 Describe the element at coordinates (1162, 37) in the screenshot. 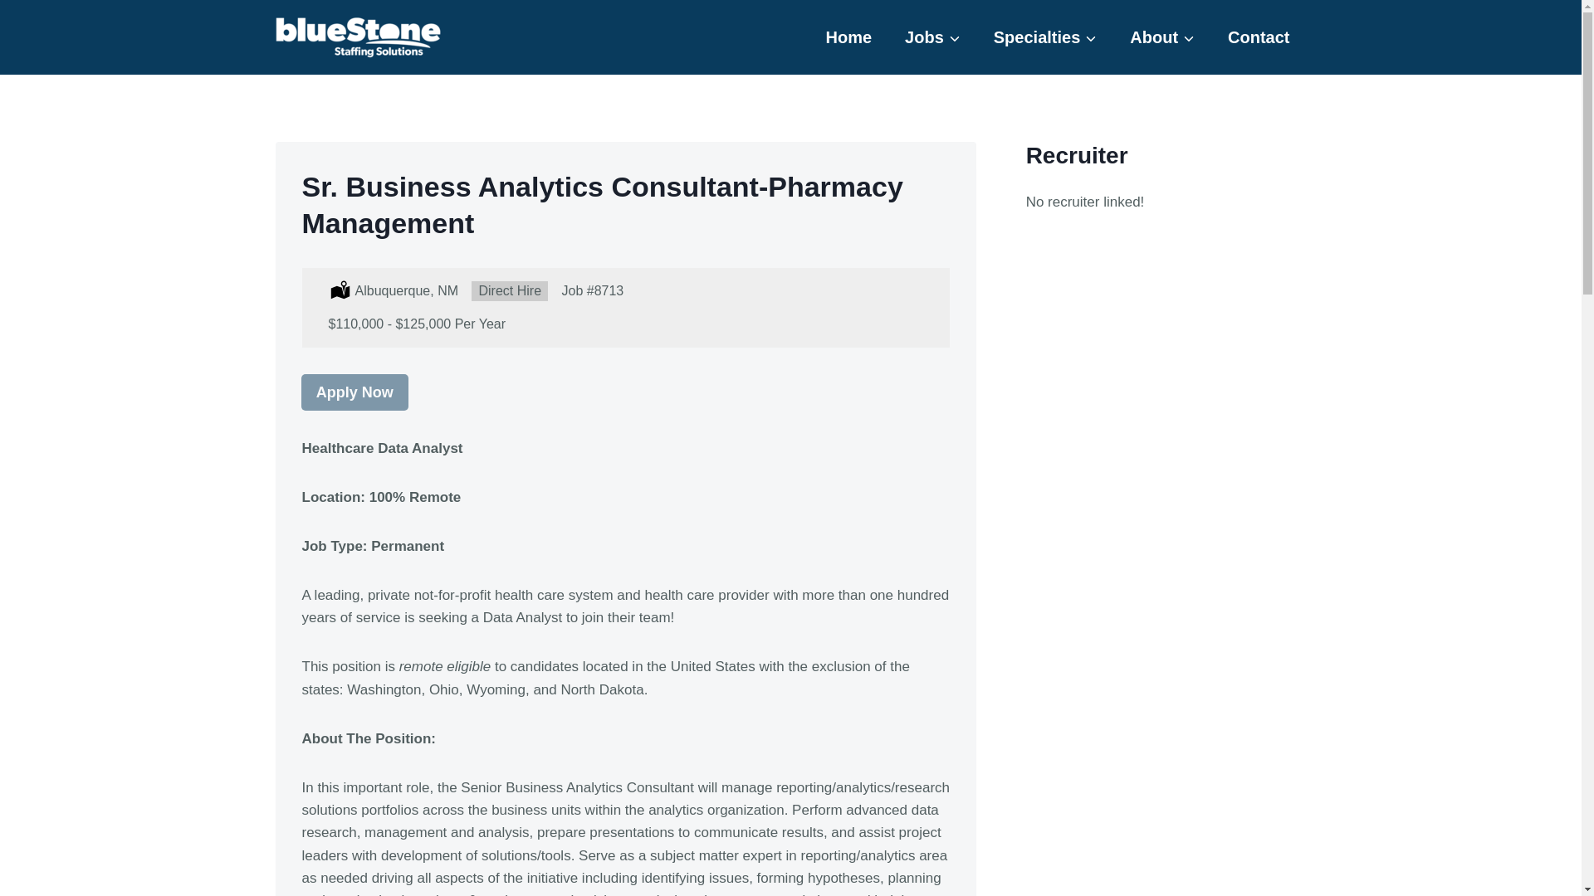

I see `About` at that location.